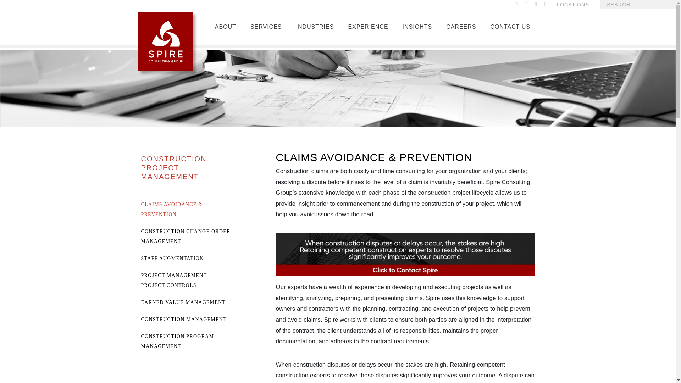  What do you see at coordinates (573, 4) in the screenshot?
I see `LOCATIONS` at bounding box center [573, 4].